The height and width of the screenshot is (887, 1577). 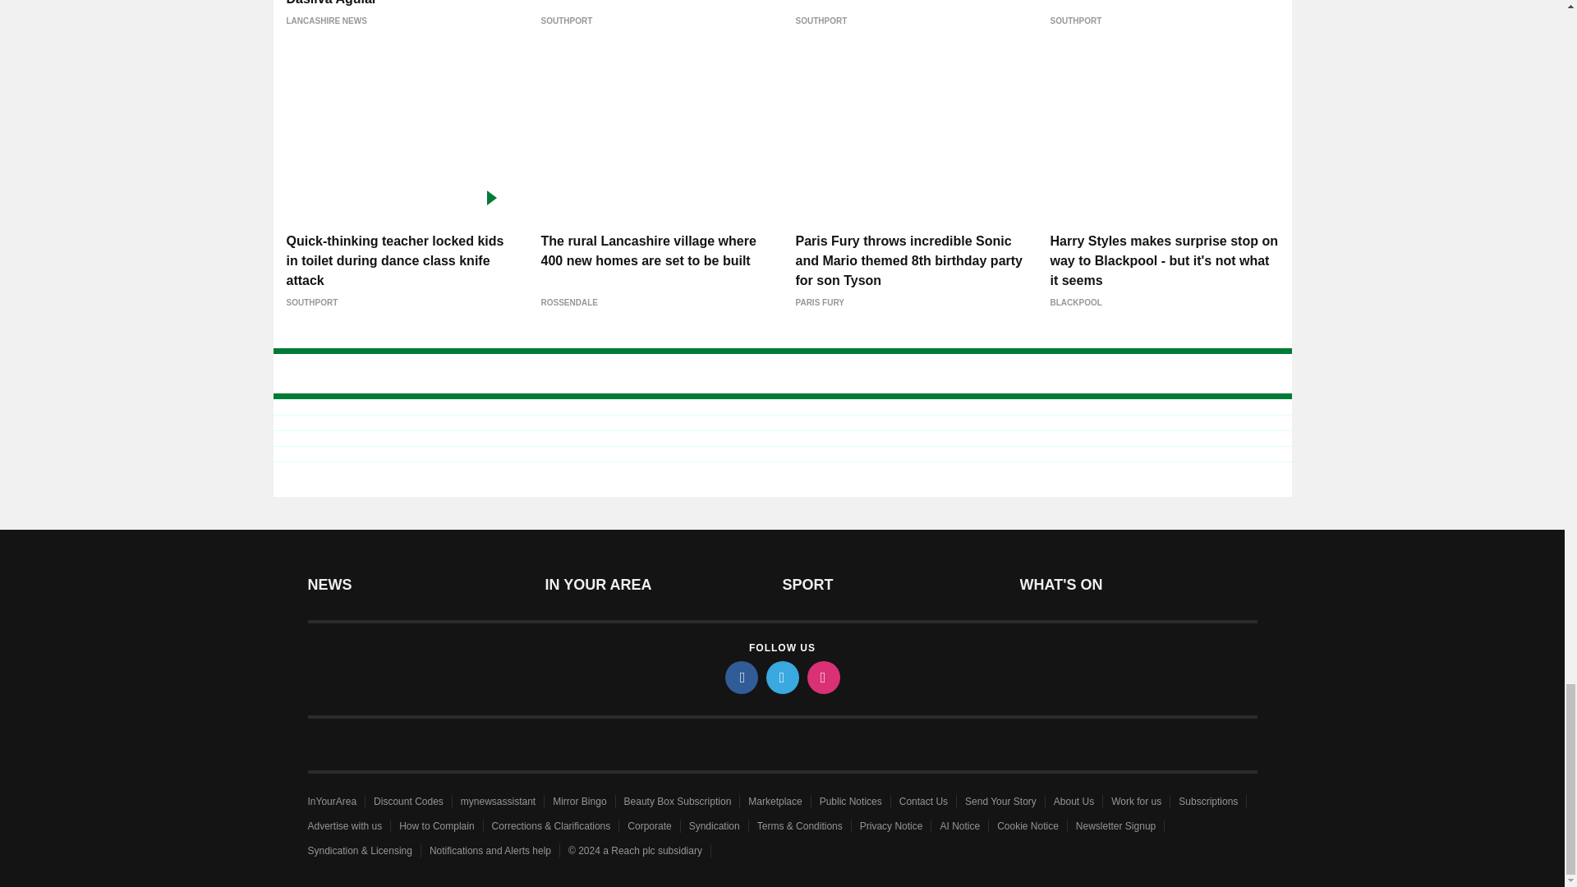 What do you see at coordinates (822, 677) in the screenshot?
I see `instagram` at bounding box center [822, 677].